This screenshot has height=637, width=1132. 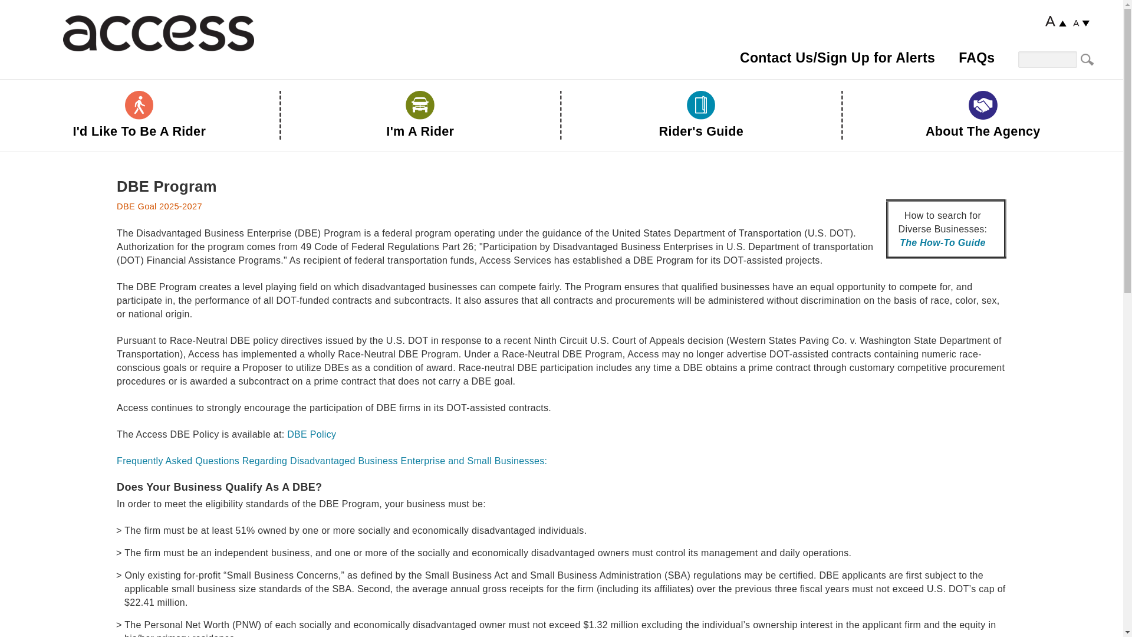 I want to click on Home, so click(x=158, y=33).